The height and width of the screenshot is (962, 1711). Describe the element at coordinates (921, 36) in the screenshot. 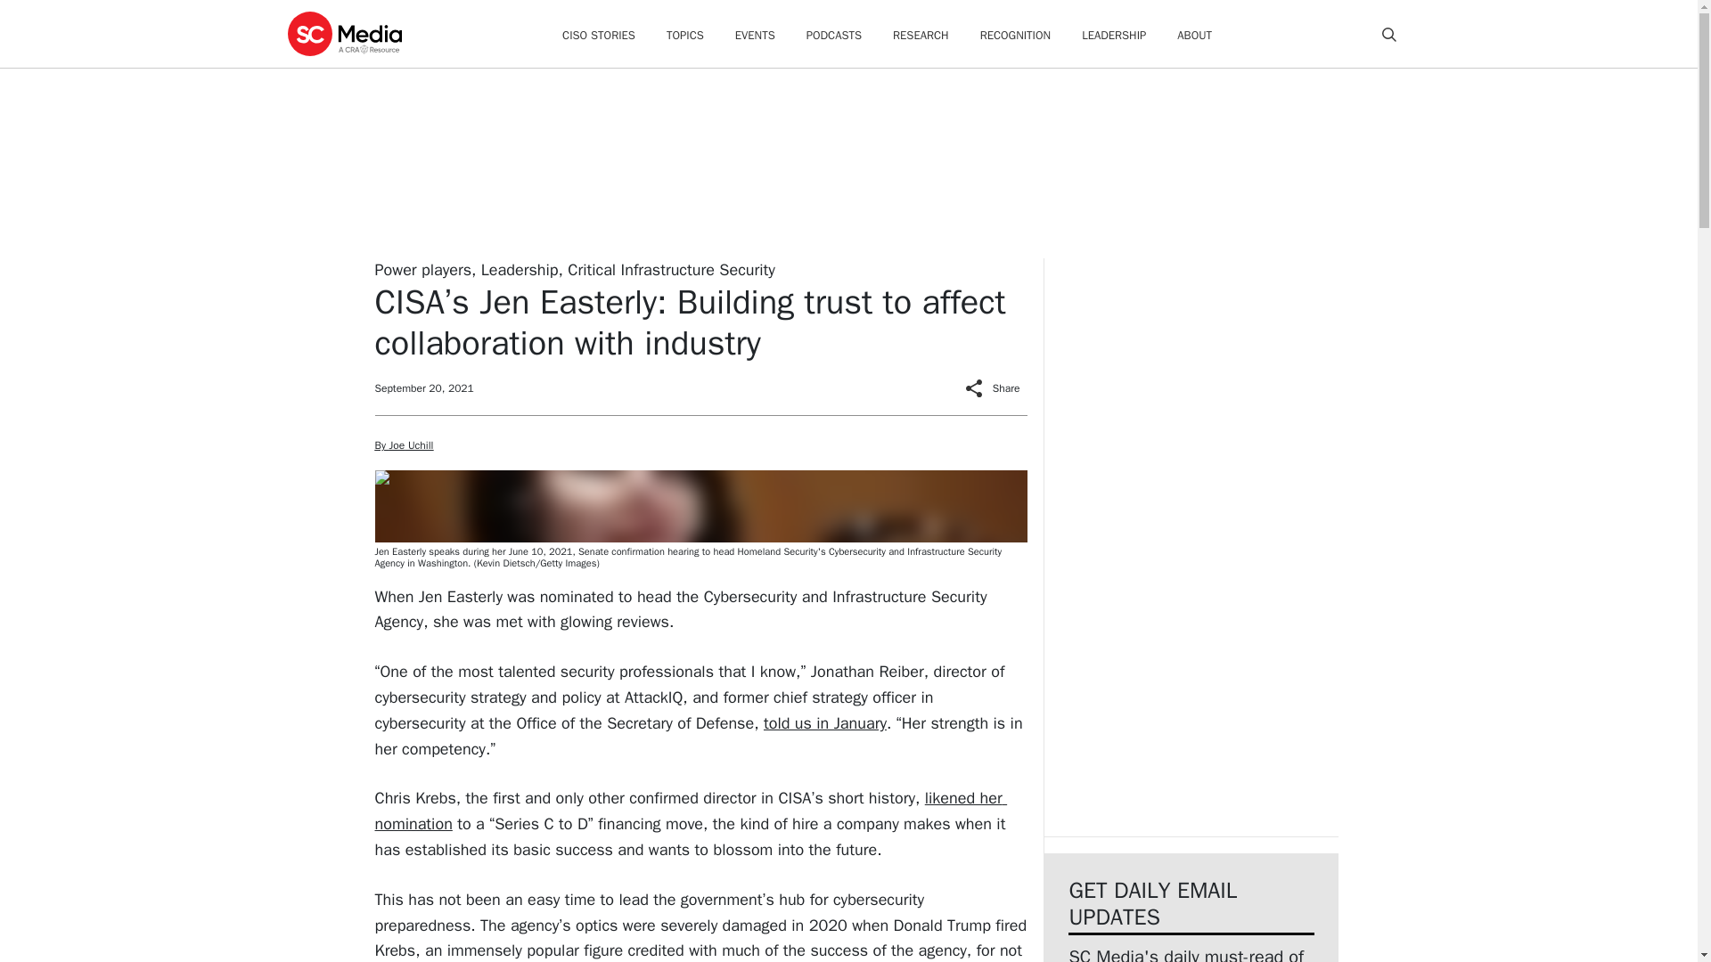

I see `RESEARCH` at that location.